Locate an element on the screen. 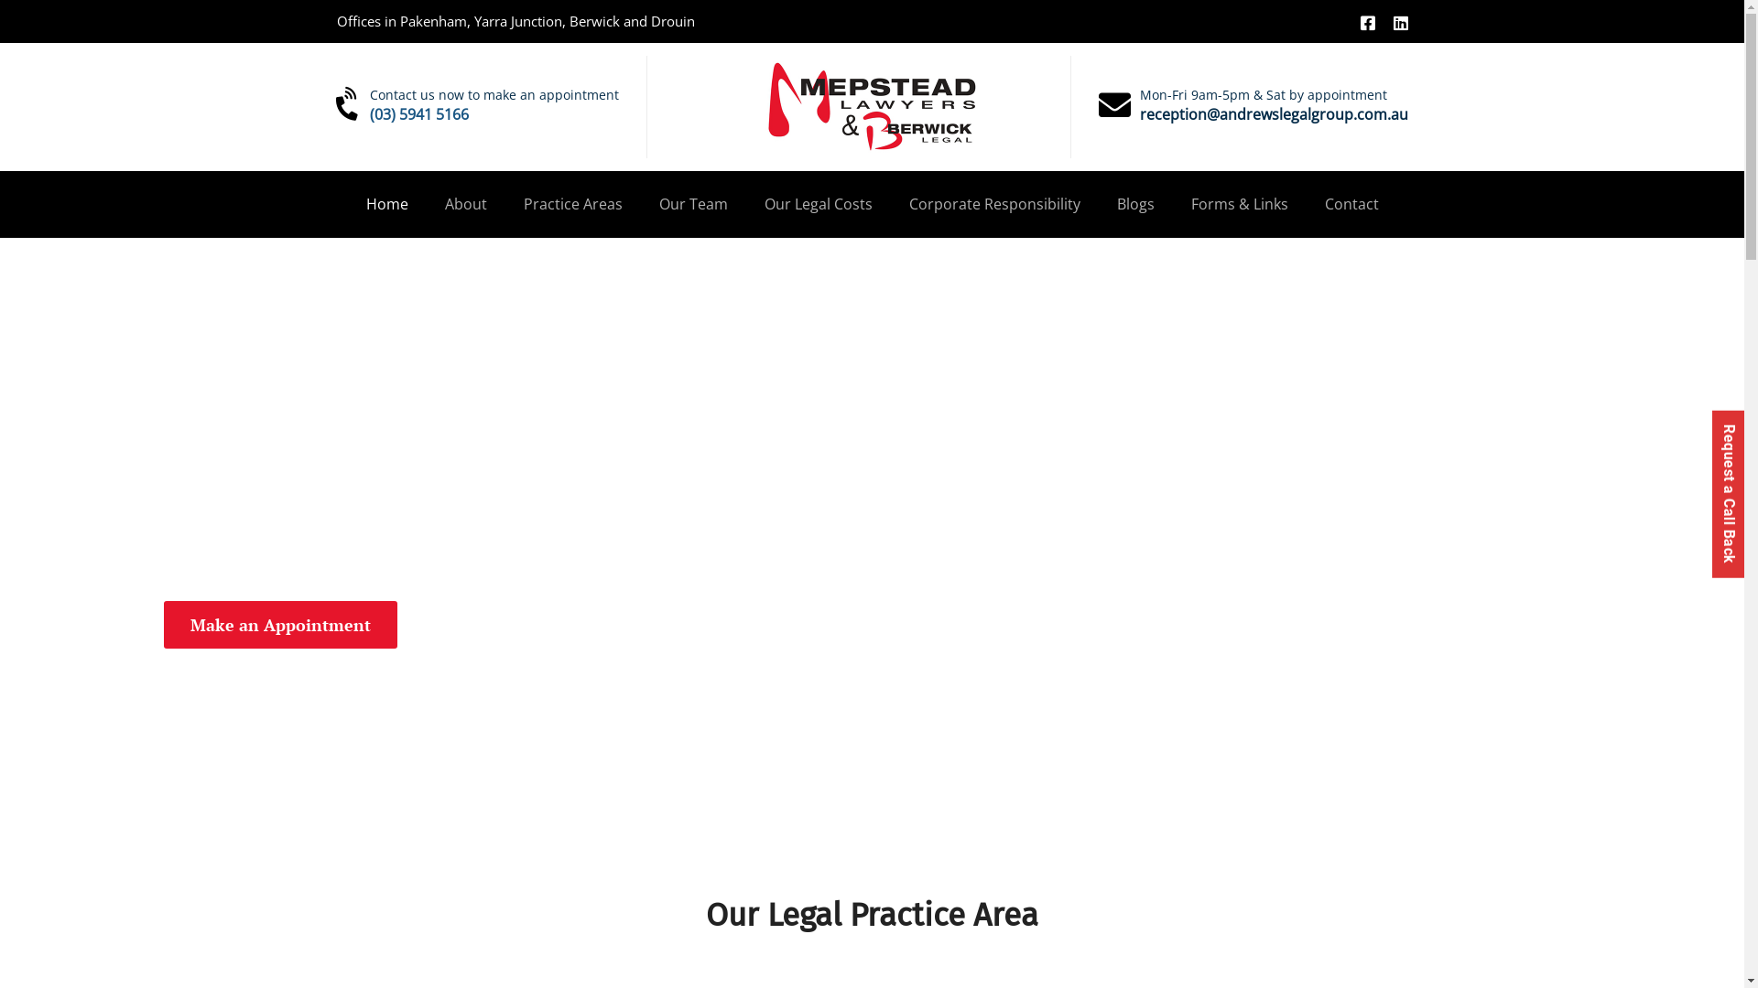 This screenshot has height=988, width=1758. Practice Areas is located at coordinates (573, 204).